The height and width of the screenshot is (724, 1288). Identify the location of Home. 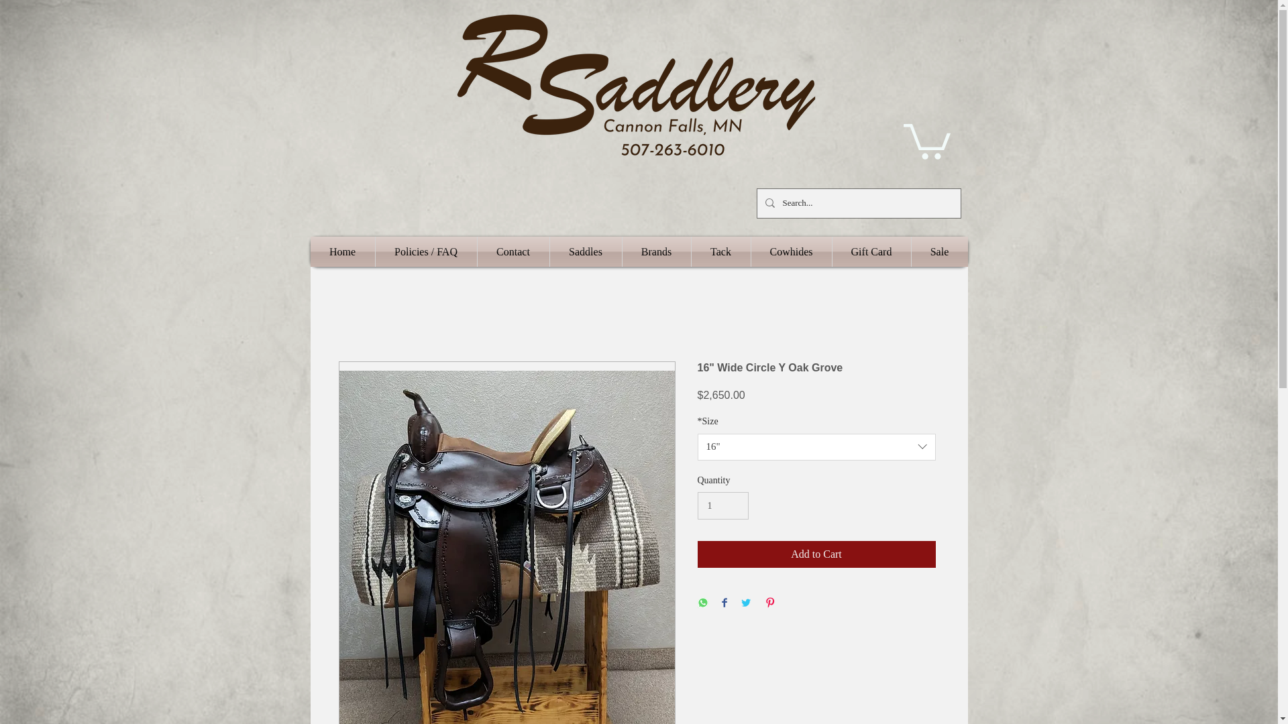
(342, 252).